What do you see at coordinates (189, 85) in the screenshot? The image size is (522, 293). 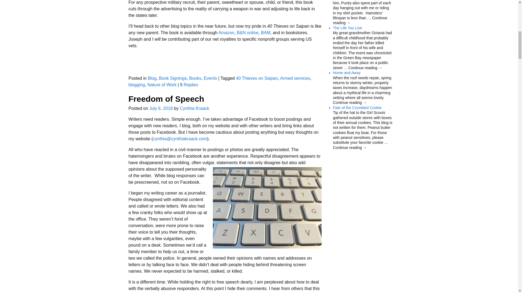 I see `5 Replies` at bounding box center [189, 85].